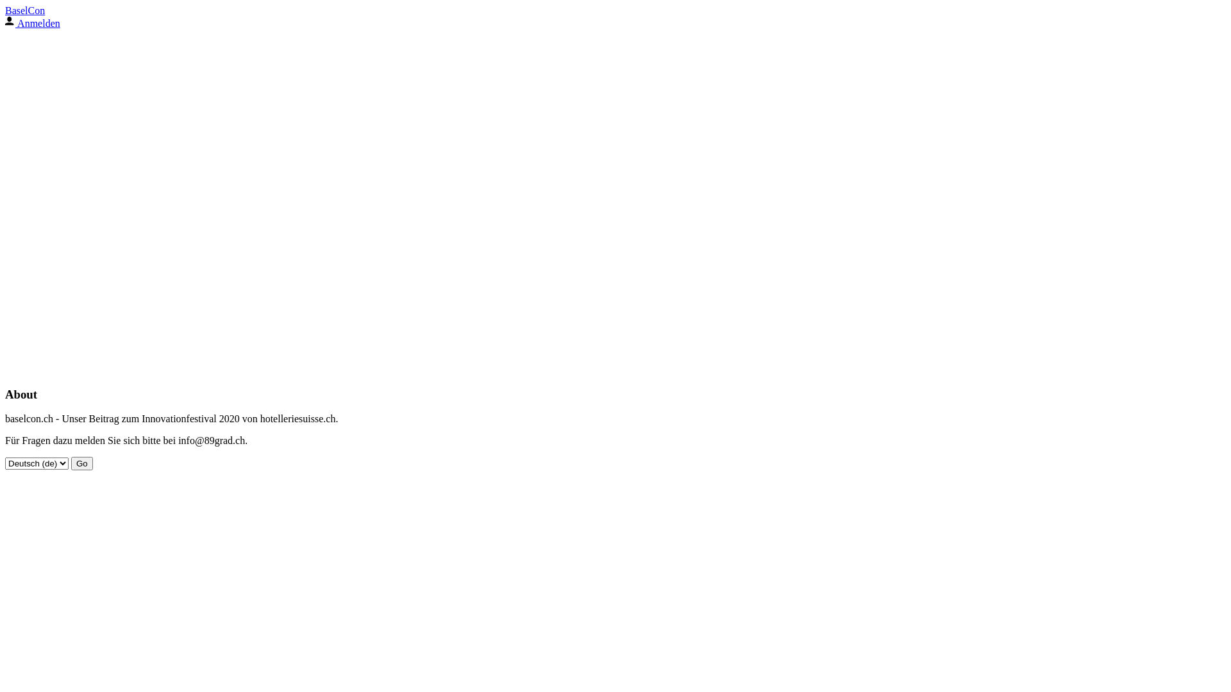  Describe the element at coordinates (25, 10) in the screenshot. I see `BaselCon` at that location.